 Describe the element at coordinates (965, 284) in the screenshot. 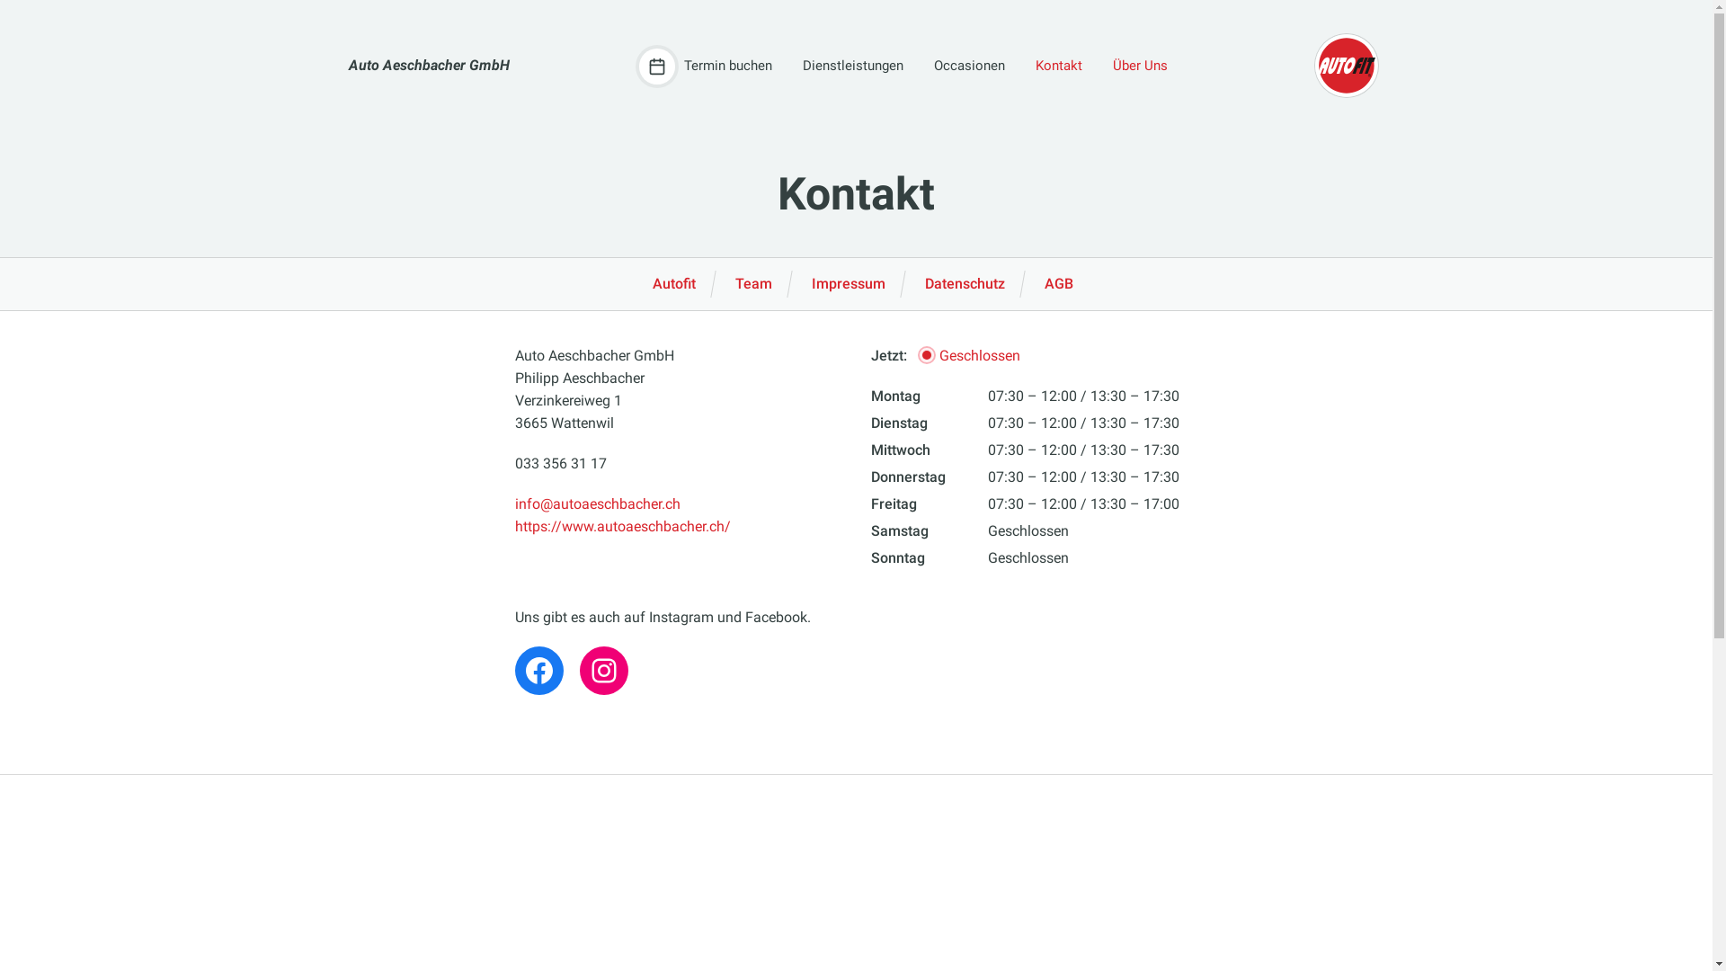

I see `Datenschutz` at that location.